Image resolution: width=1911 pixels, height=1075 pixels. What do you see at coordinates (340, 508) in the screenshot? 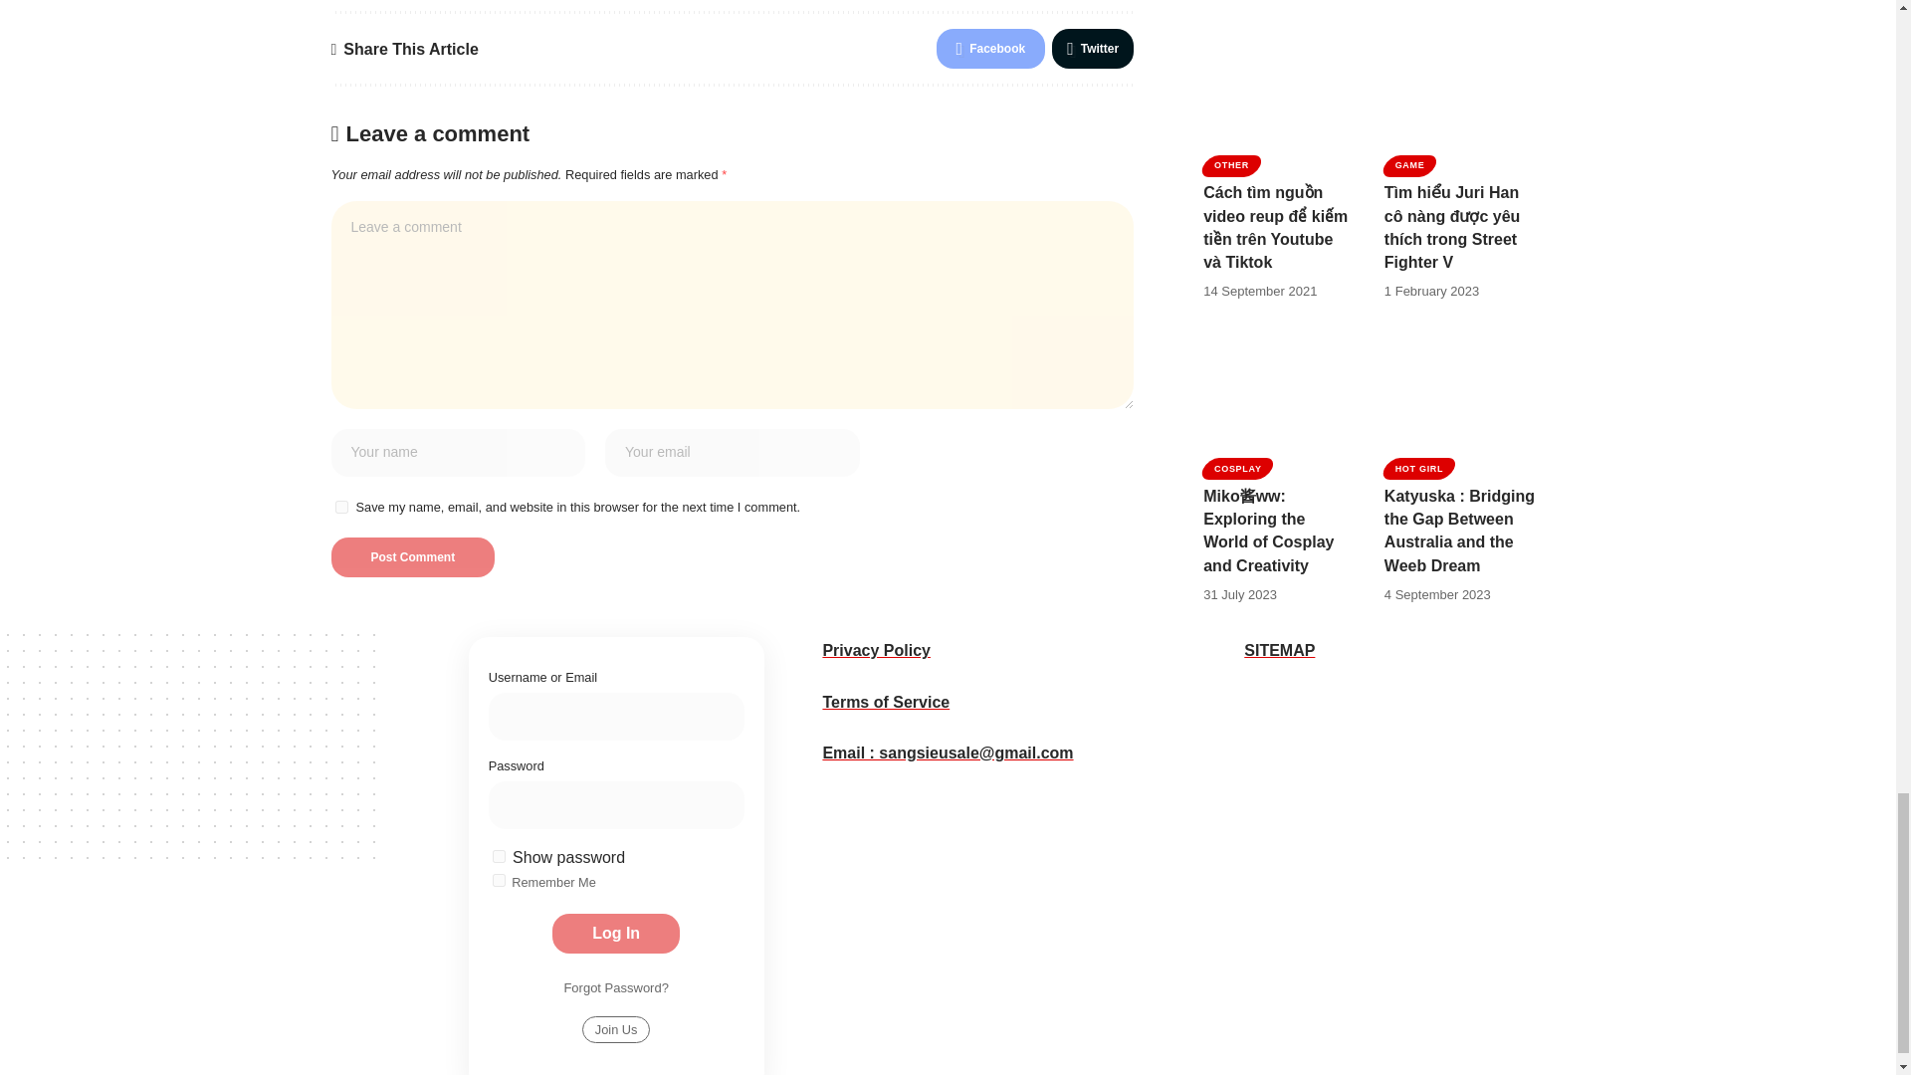
I see `yes` at bounding box center [340, 508].